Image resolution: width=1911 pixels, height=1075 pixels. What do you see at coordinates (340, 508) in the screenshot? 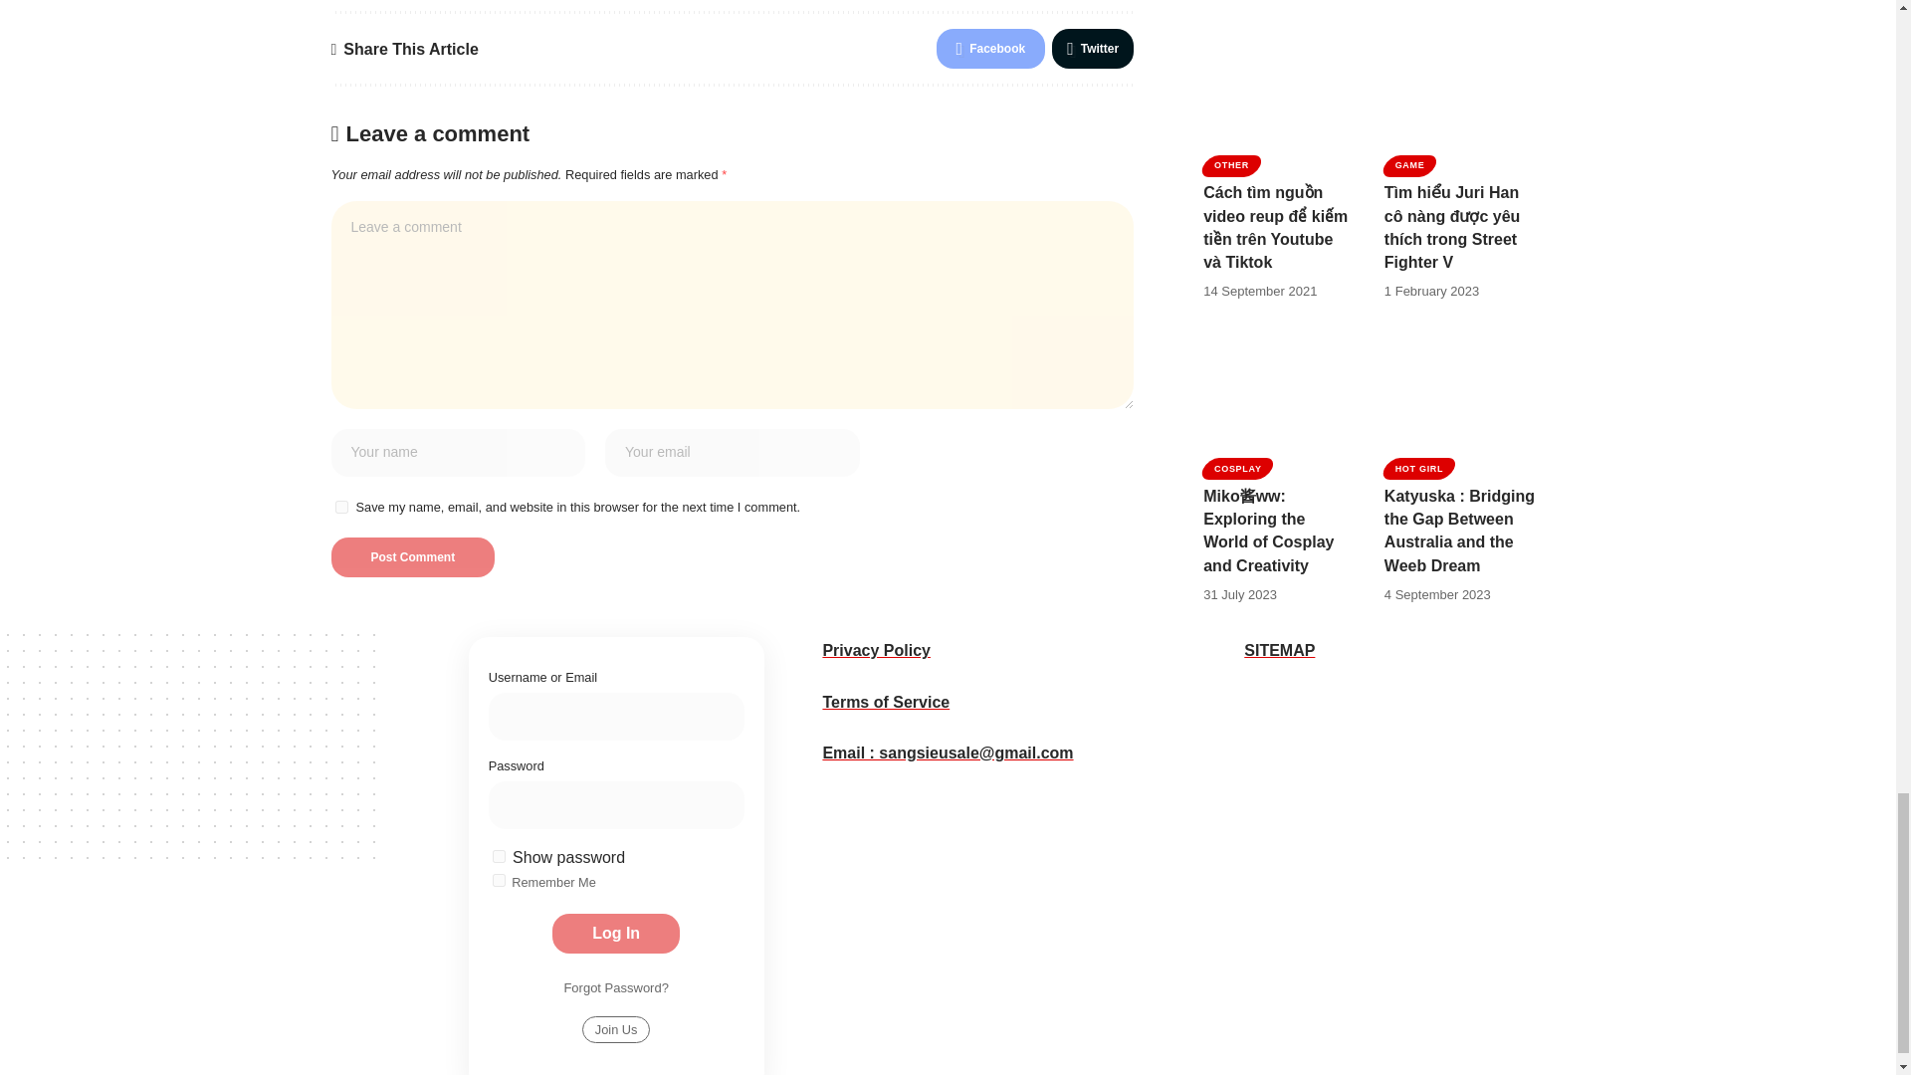
I see `yes` at bounding box center [340, 508].